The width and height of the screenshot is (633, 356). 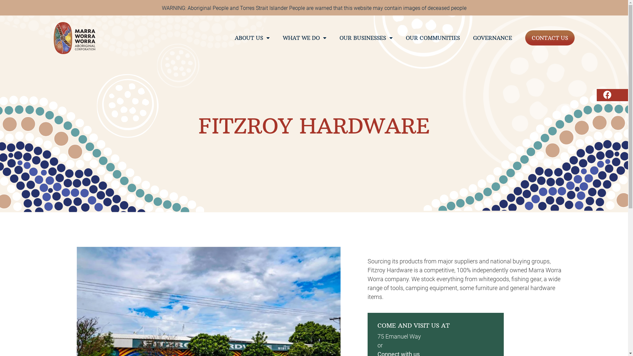 I want to click on GOVERNANCE, so click(x=492, y=38).